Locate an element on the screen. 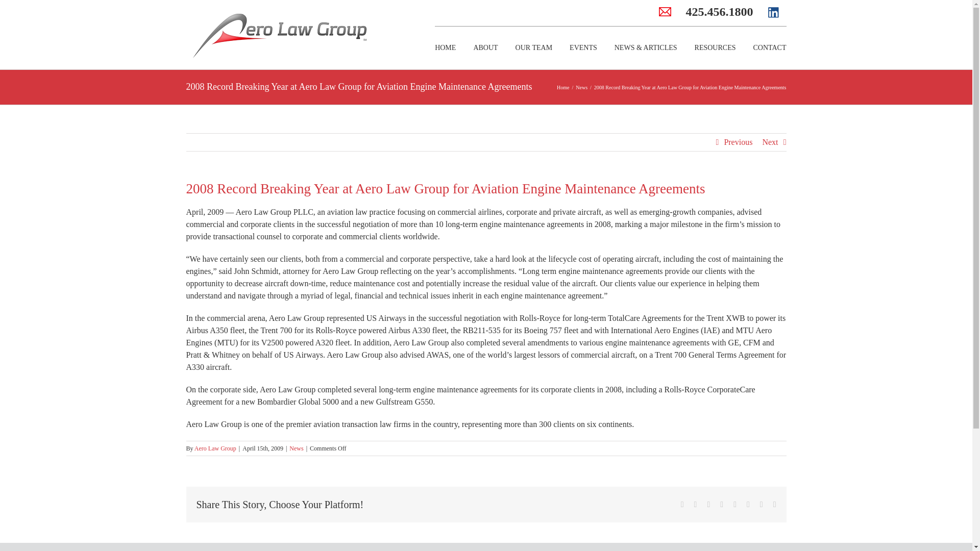 The image size is (980, 551). OUR TEAM is located at coordinates (534, 48).